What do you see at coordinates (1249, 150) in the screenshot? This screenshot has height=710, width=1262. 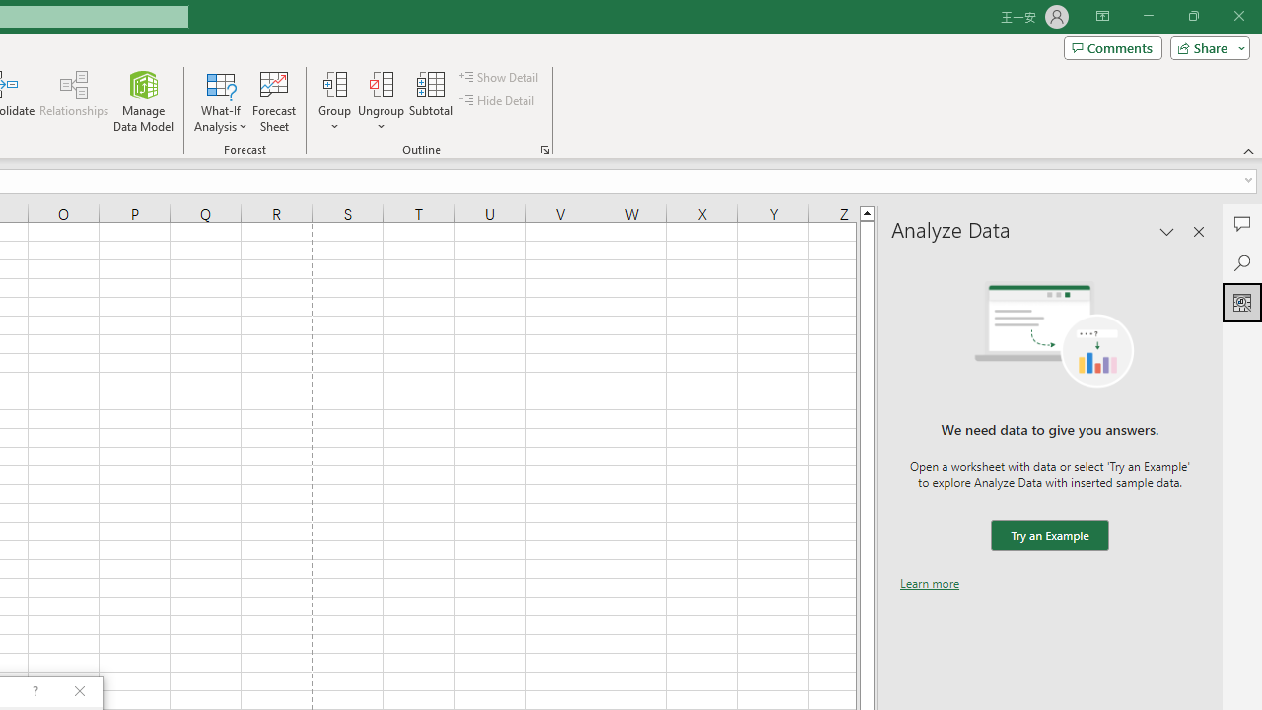 I see `Collapse the Ribbon` at bounding box center [1249, 150].